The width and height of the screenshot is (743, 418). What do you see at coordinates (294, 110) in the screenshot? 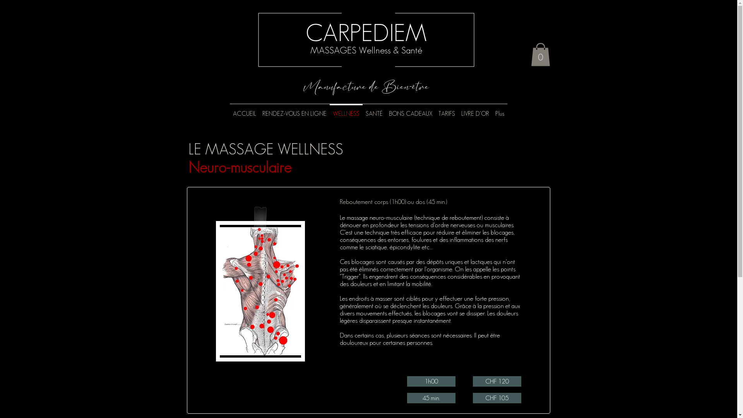
I see `RENDEZ-VOUS EN LIGNE` at bounding box center [294, 110].